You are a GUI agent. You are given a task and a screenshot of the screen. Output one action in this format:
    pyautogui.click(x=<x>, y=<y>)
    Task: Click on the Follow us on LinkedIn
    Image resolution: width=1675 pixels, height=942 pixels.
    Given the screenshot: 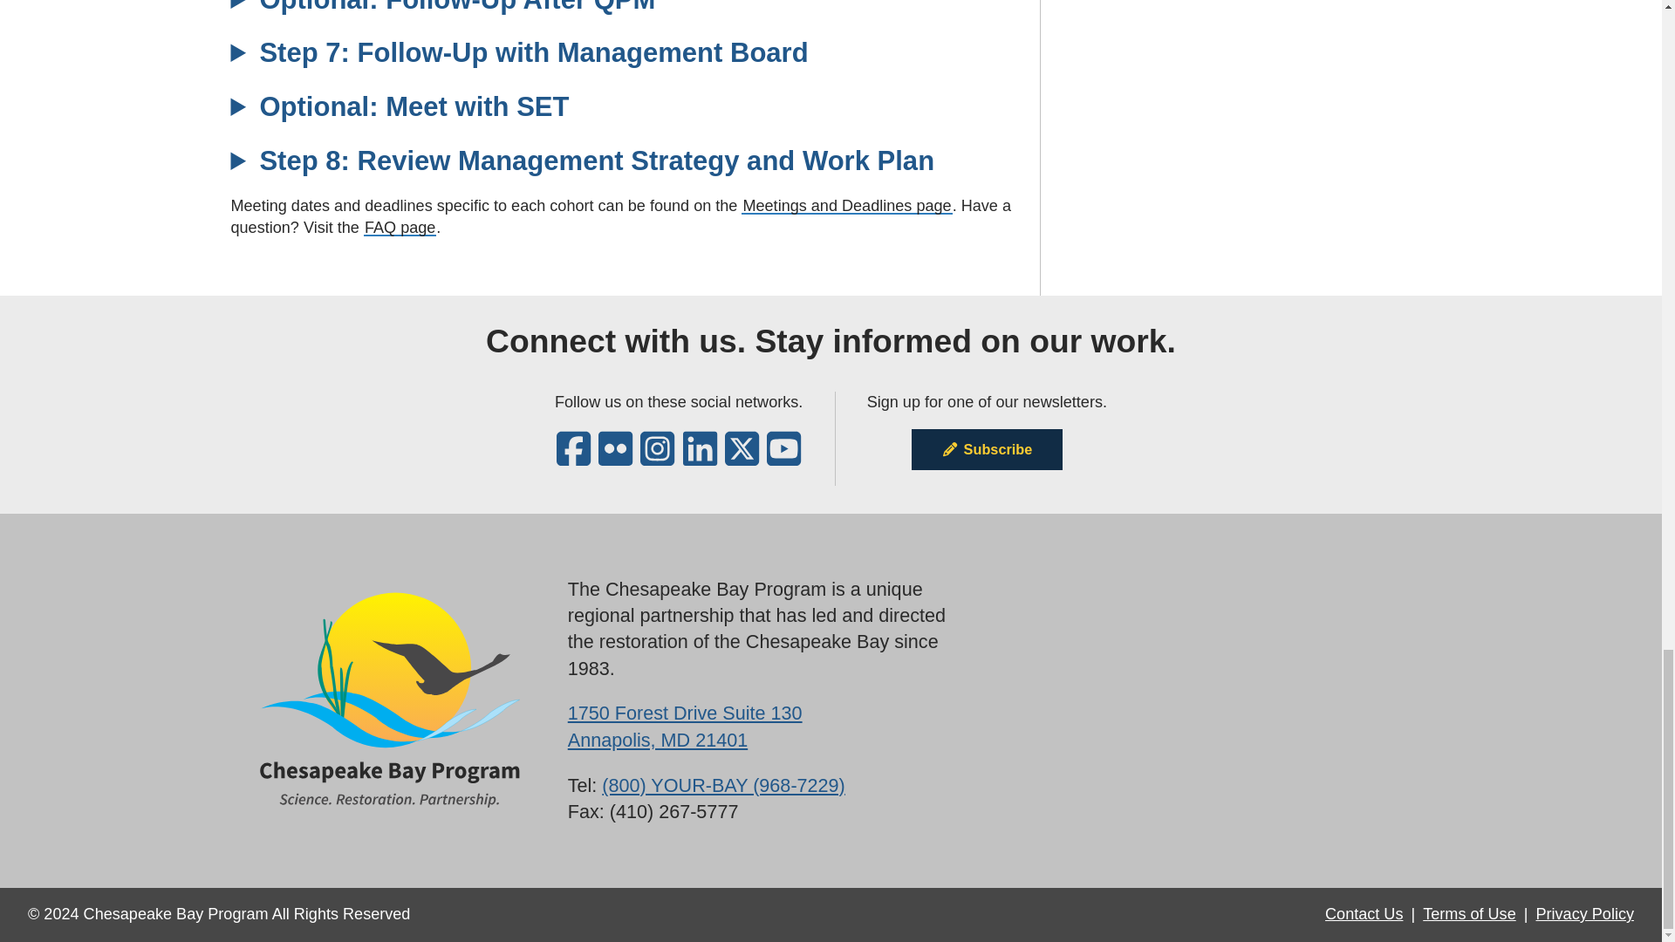 What is the action you would take?
    pyautogui.click(x=700, y=459)
    